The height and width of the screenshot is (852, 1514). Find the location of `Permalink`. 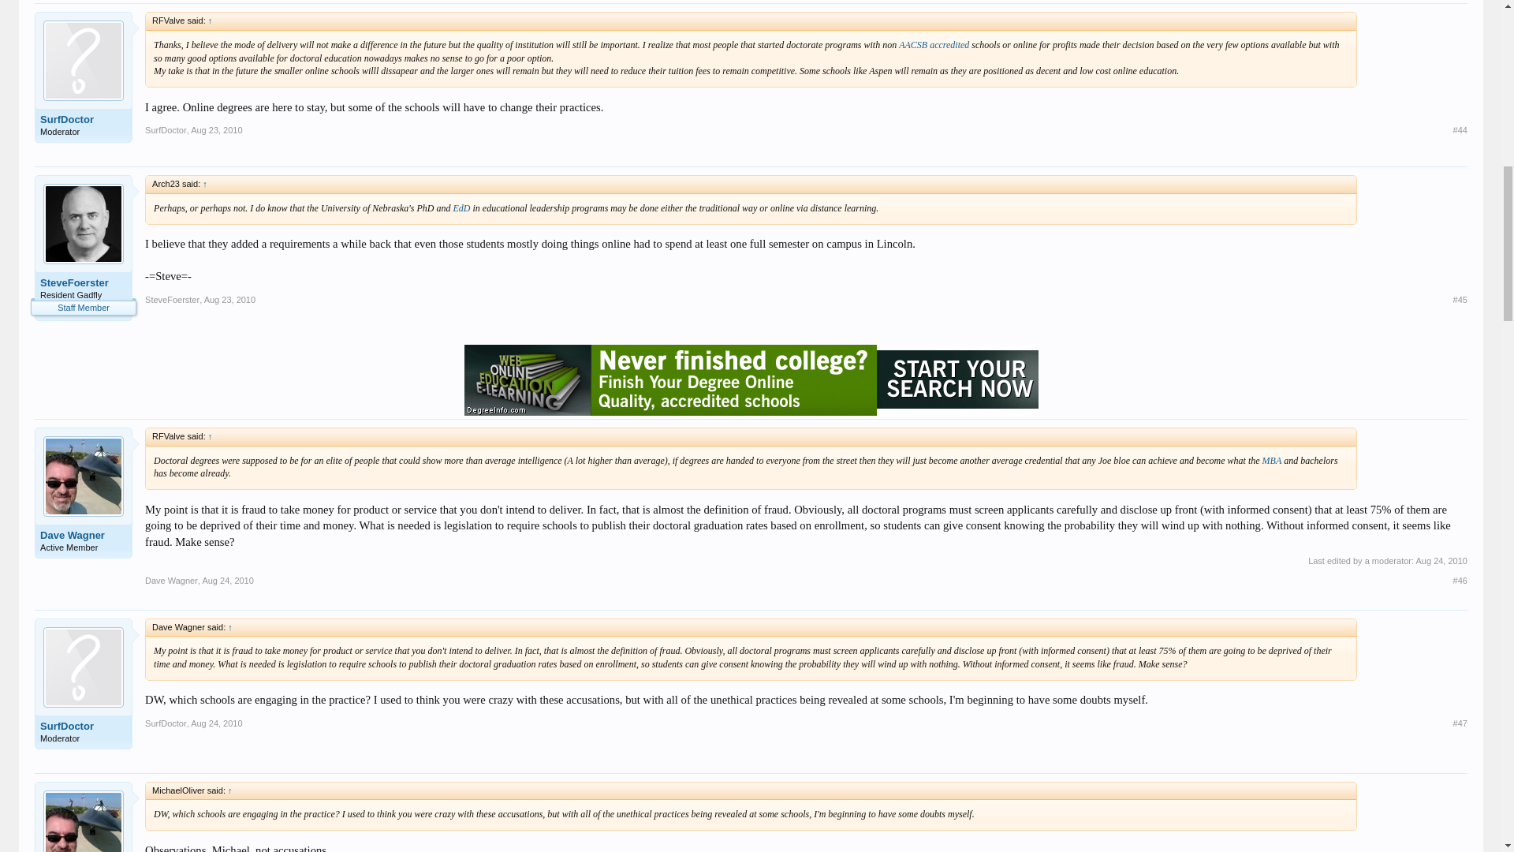

Permalink is located at coordinates (1460, 129).